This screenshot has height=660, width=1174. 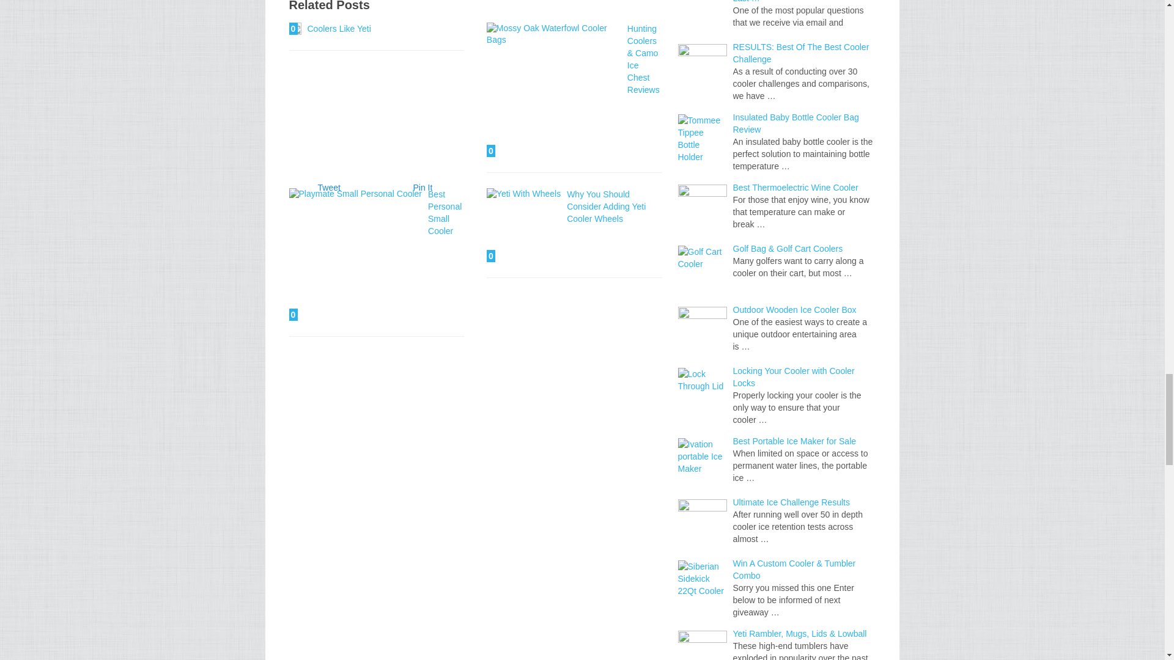 What do you see at coordinates (523, 225) in the screenshot?
I see `Why You Should Consider Adding Yeti Cooler Wheels` at bounding box center [523, 225].